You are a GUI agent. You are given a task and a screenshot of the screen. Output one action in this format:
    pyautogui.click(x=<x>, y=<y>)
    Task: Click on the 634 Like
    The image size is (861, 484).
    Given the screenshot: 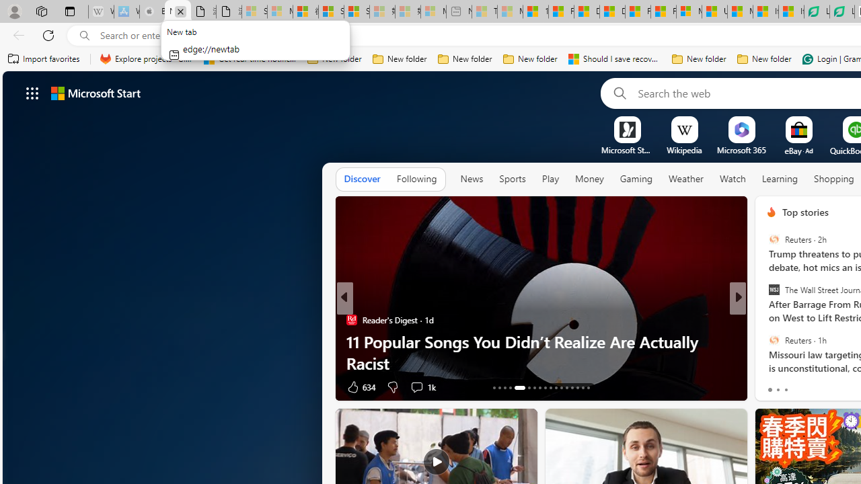 What is the action you would take?
    pyautogui.click(x=360, y=386)
    